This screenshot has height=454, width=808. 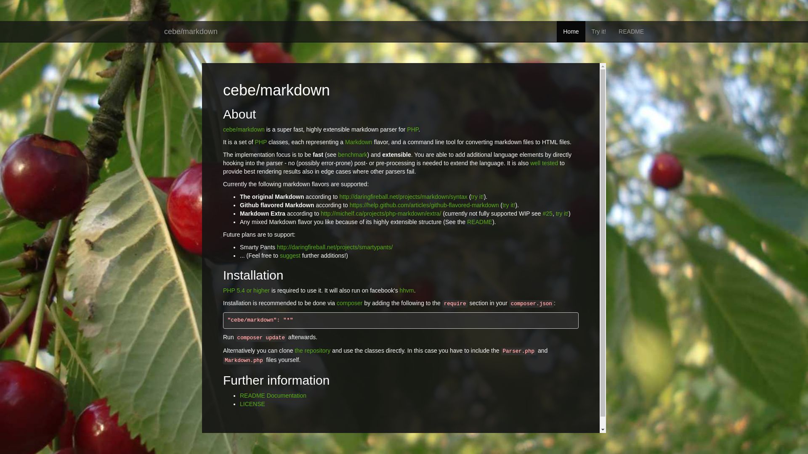 I want to click on LICENSE, so click(x=252, y=404).